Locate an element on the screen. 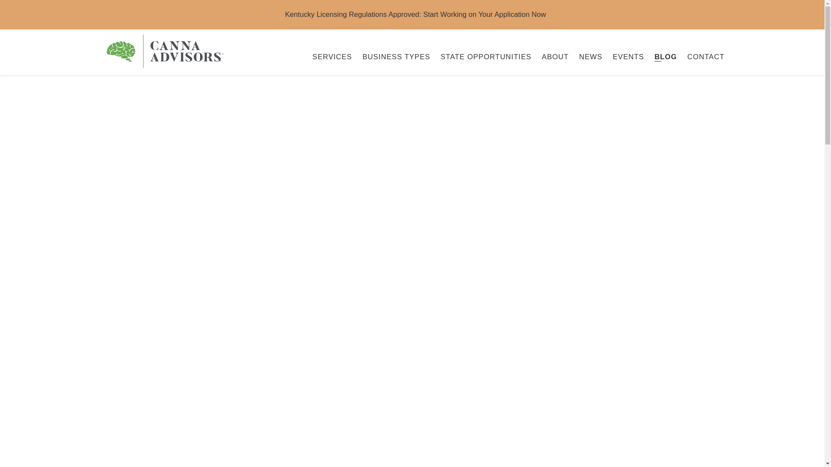 This screenshot has height=467, width=831. SERVICES is located at coordinates (327, 57).